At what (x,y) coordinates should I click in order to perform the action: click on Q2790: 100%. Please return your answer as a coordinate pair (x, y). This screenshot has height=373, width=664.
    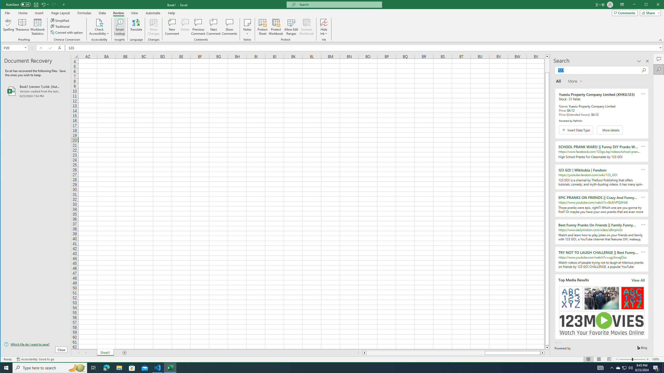
    Looking at the image, I should click on (630, 368).